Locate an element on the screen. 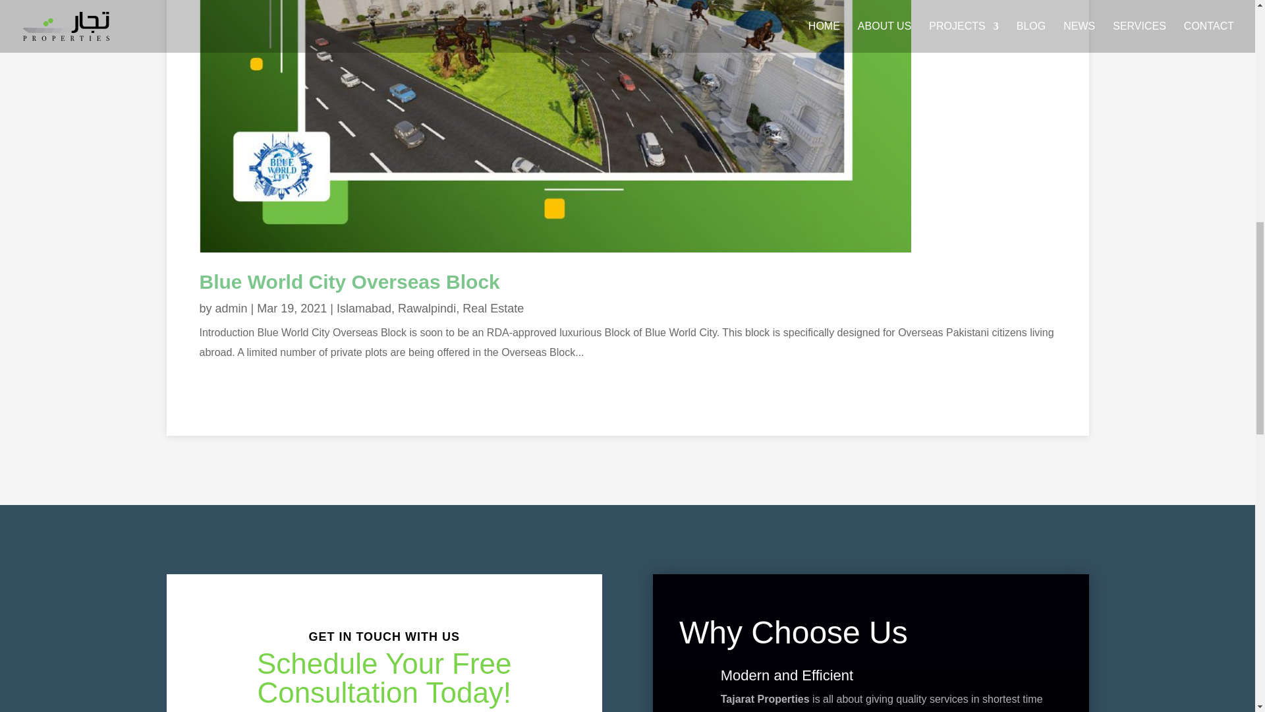 Image resolution: width=1265 pixels, height=712 pixels. Real Estate is located at coordinates (493, 309).